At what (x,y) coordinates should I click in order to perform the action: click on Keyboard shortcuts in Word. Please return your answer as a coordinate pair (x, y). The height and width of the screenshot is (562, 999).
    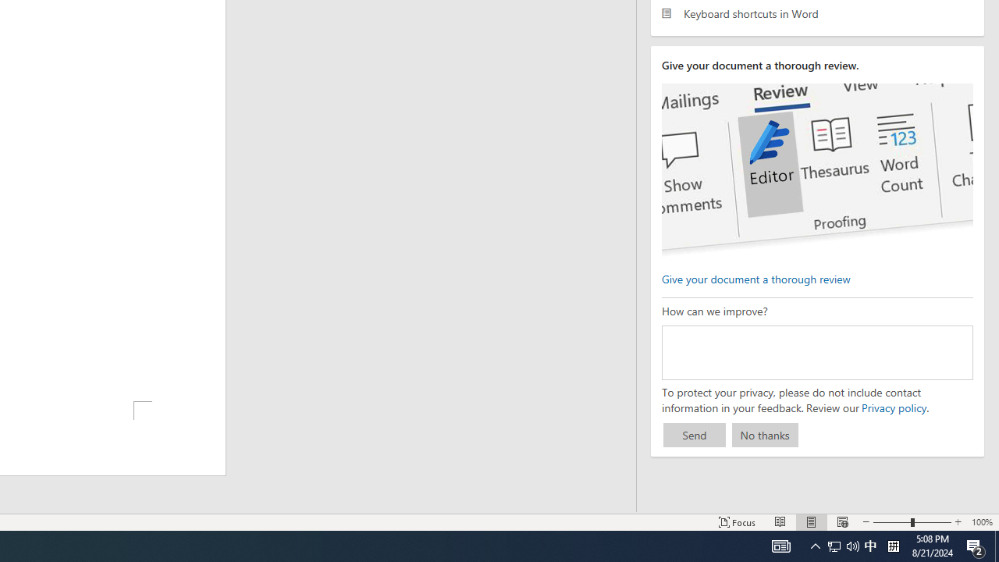
    Looking at the image, I should click on (817, 12).